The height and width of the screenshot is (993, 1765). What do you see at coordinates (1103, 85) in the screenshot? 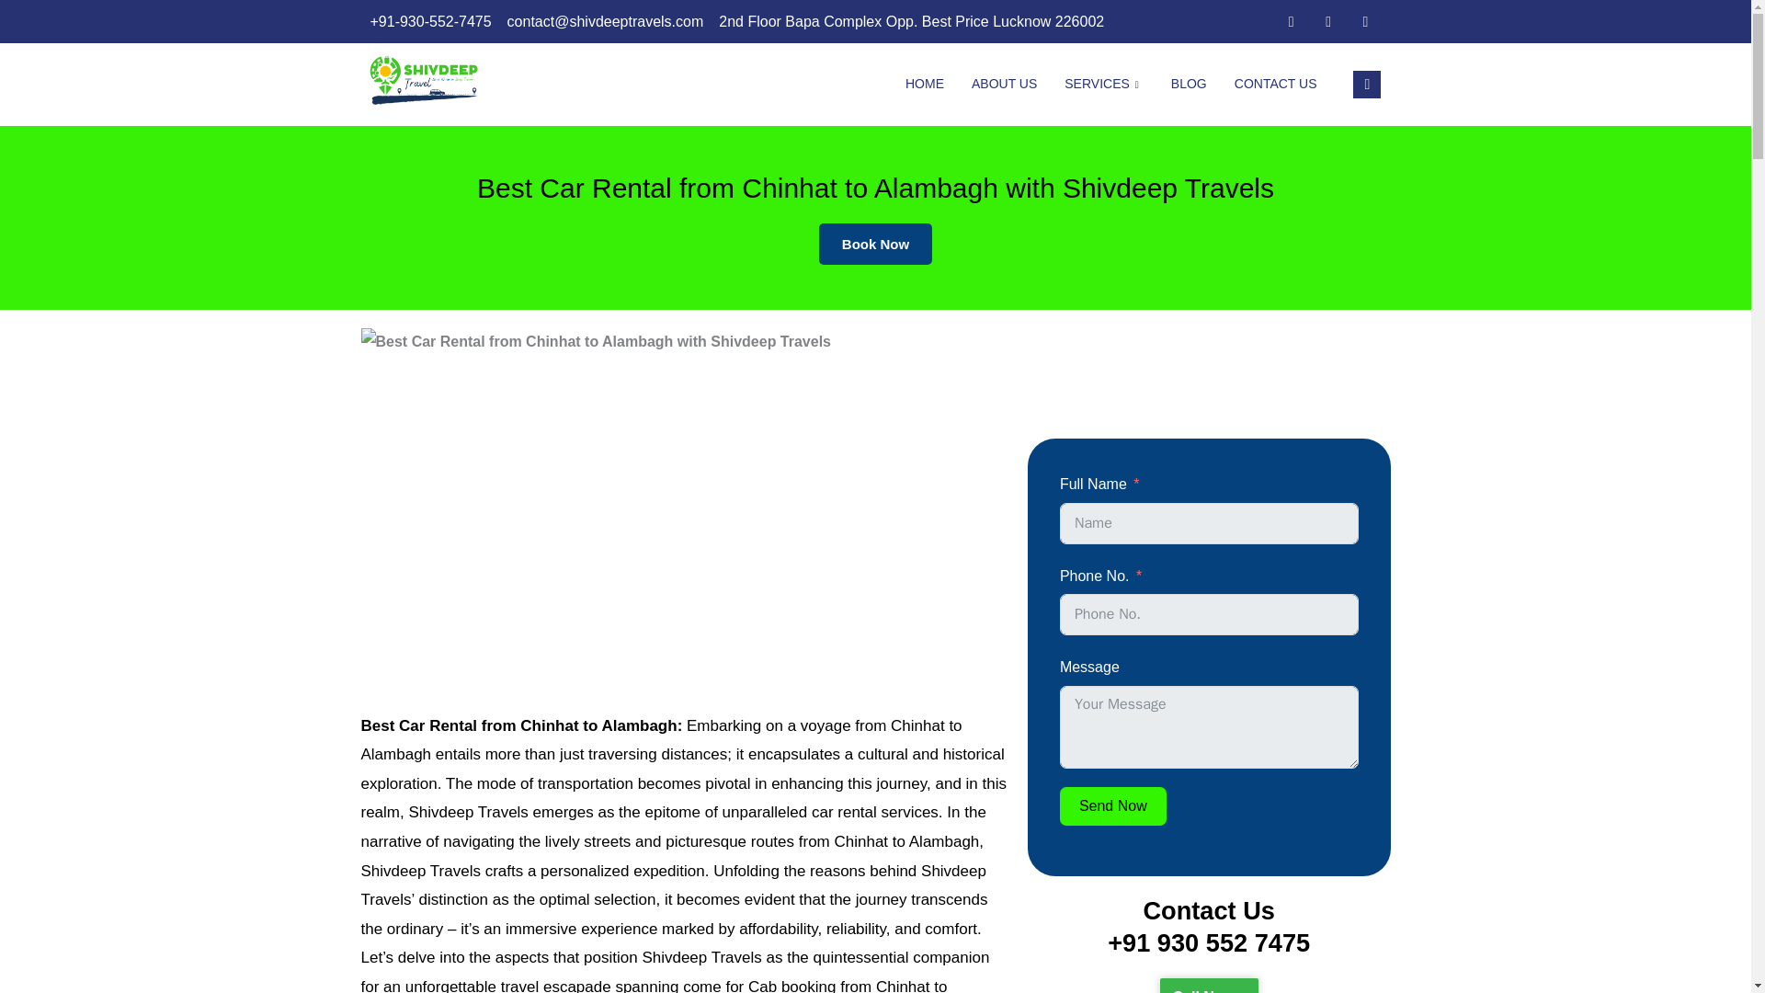
I see `SERVICES` at bounding box center [1103, 85].